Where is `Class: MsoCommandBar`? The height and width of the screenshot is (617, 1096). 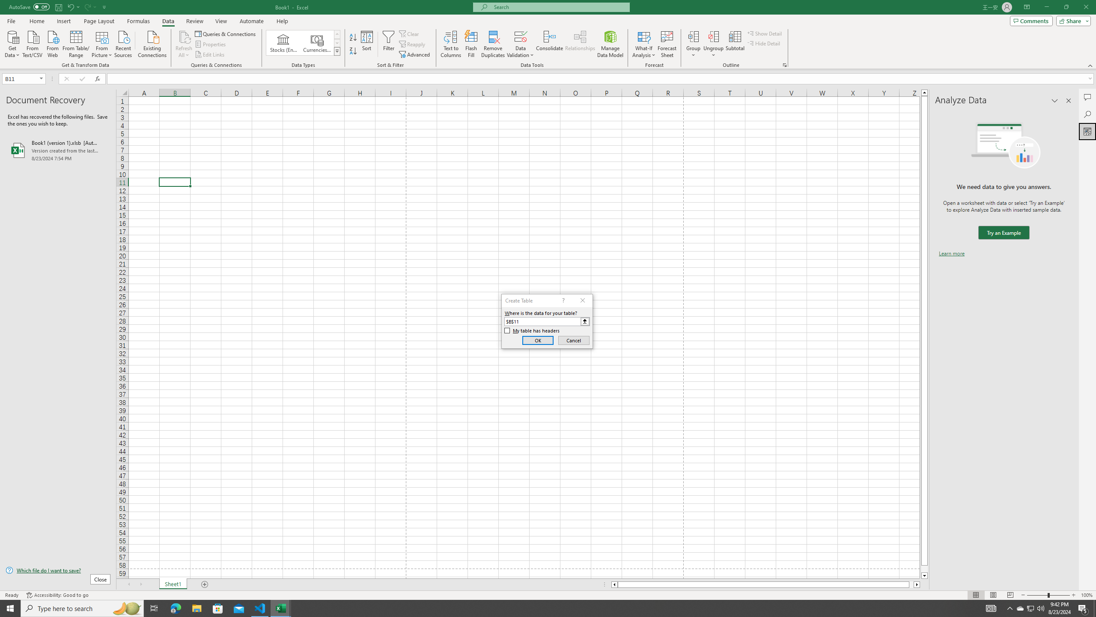 Class: MsoCommandBar is located at coordinates (548, 34).